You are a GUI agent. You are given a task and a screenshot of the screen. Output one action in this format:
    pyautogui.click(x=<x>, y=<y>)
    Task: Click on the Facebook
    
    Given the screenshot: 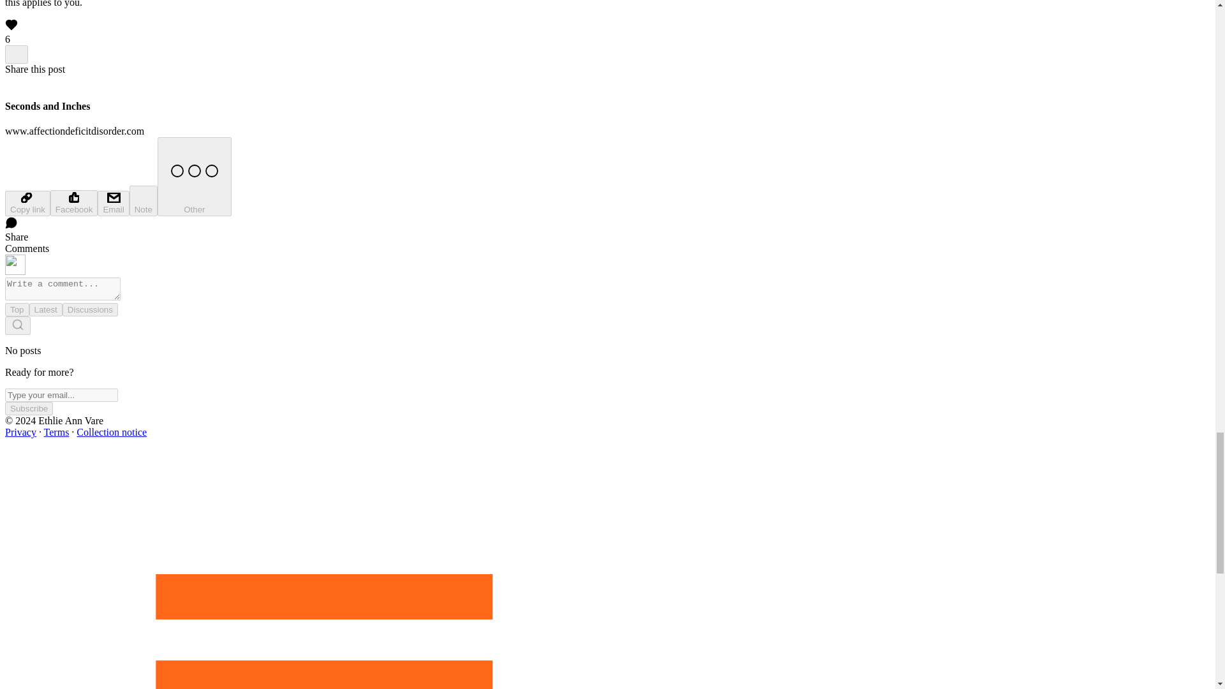 What is the action you would take?
    pyautogui.click(x=74, y=203)
    